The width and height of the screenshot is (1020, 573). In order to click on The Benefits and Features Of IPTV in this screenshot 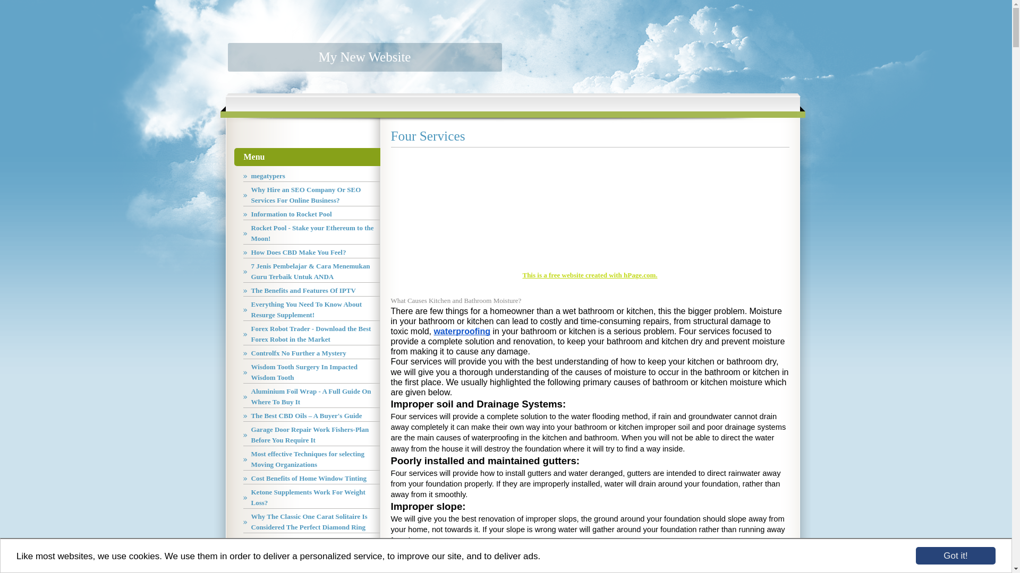, I will do `click(311, 291)`.